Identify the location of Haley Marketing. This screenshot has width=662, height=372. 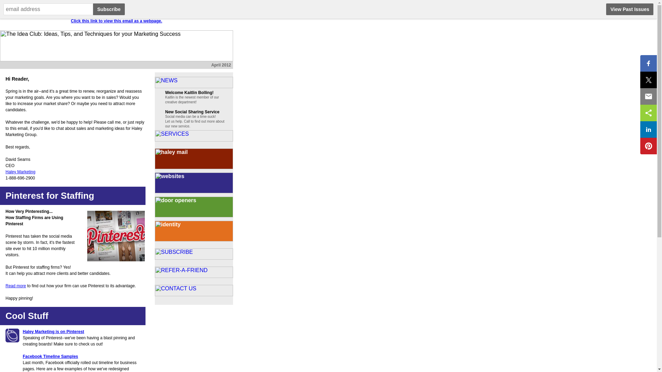
(20, 172).